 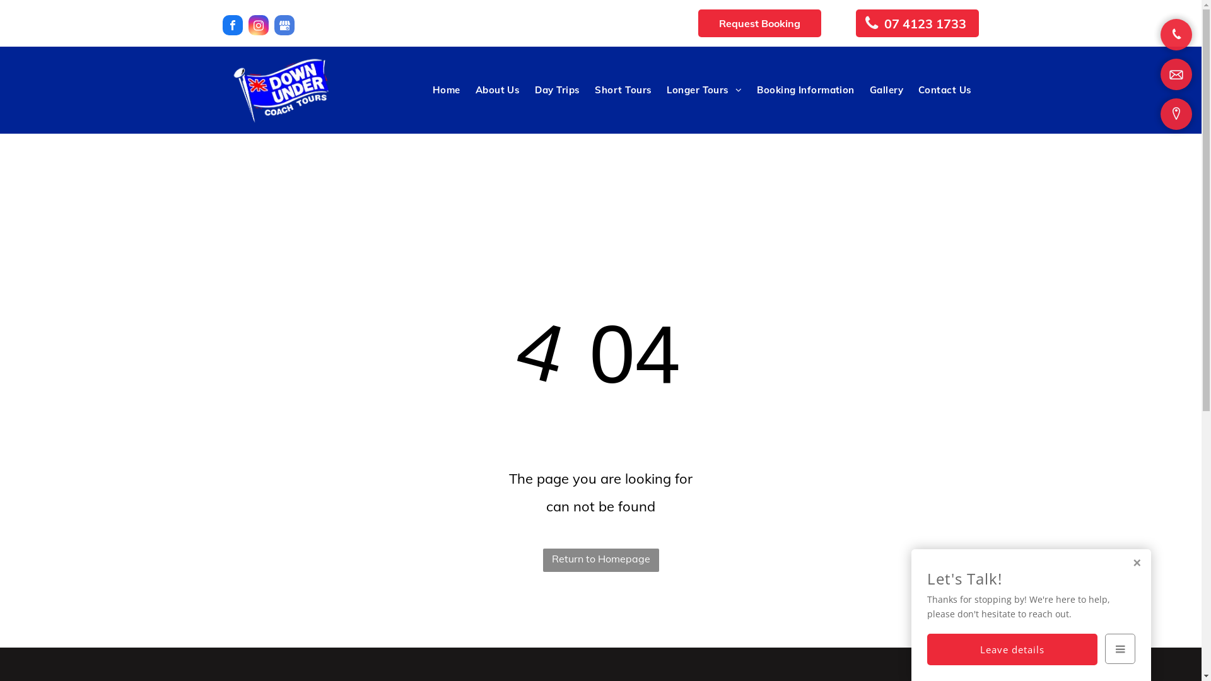 What do you see at coordinates (558, 90) in the screenshot?
I see `Day Trips` at bounding box center [558, 90].